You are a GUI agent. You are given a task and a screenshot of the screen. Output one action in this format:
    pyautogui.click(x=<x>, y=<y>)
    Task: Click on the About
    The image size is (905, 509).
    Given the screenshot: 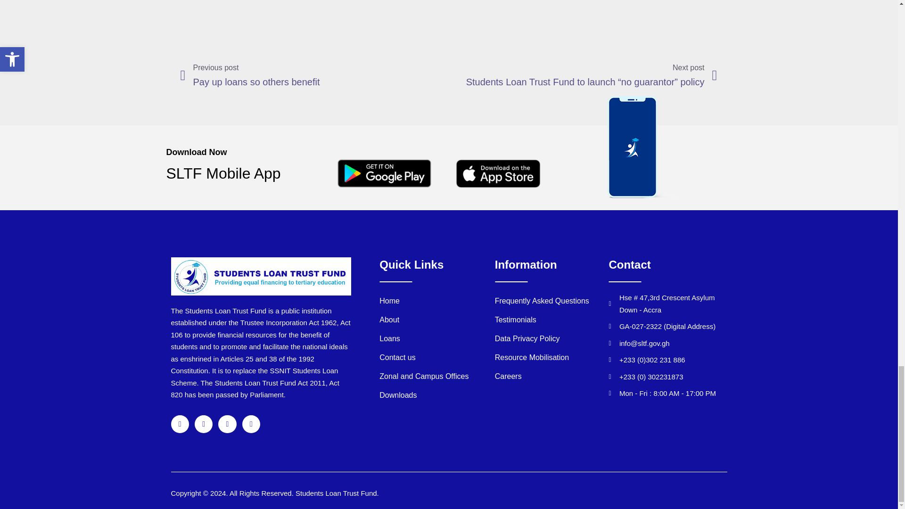 What is the action you would take?
    pyautogui.click(x=314, y=75)
    